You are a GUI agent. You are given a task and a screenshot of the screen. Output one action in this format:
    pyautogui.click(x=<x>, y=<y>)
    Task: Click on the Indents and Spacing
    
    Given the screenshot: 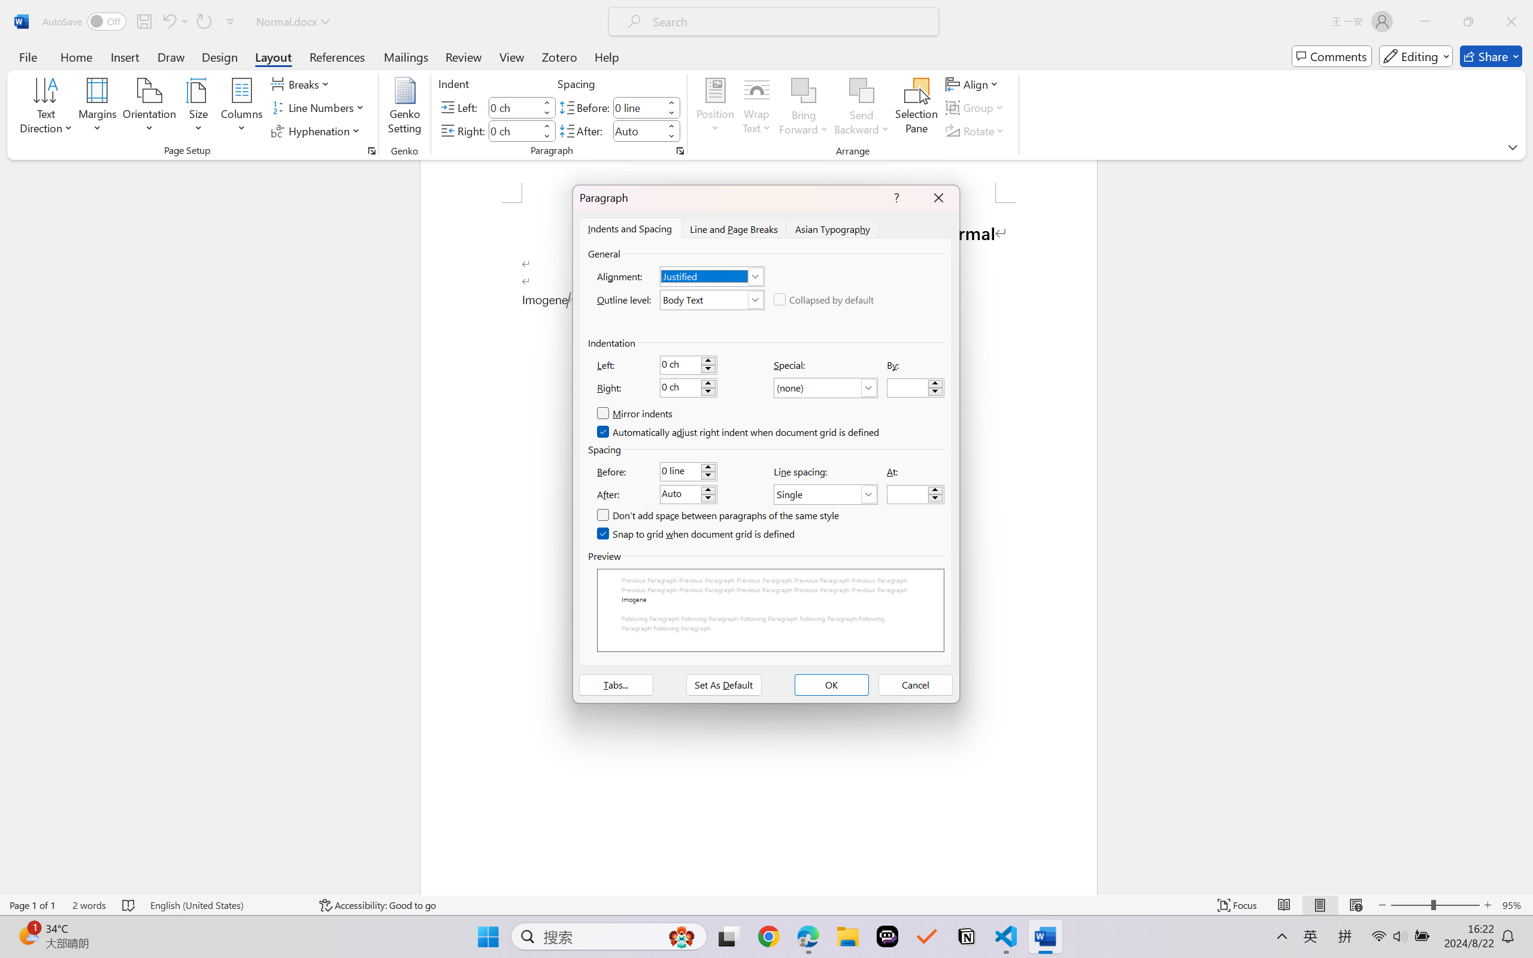 What is the action you would take?
    pyautogui.click(x=630, y=228)
    